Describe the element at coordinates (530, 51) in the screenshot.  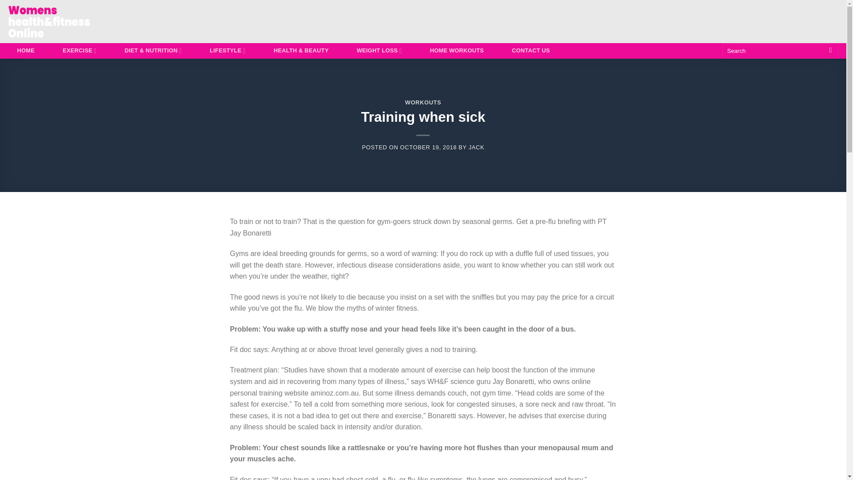
I see `CONTACT US` at that location.